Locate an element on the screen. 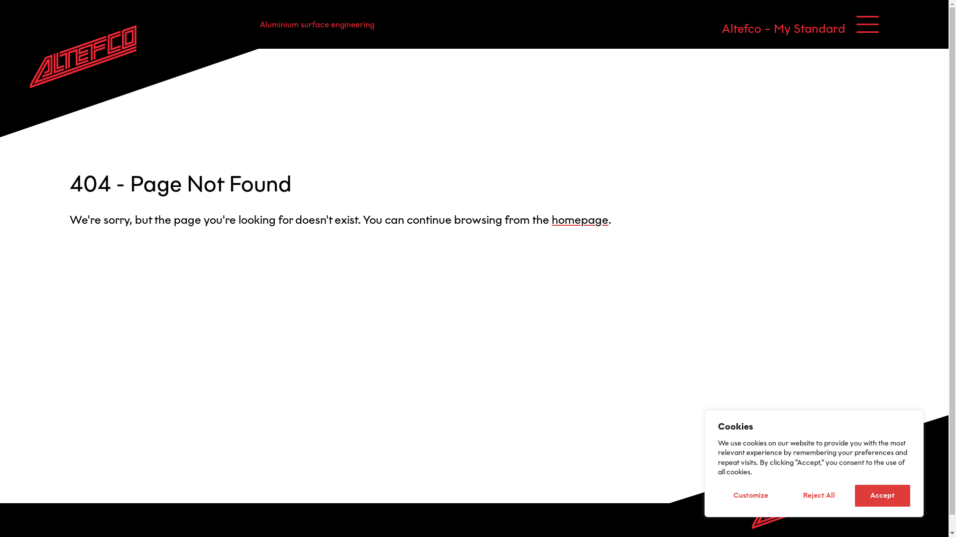 The width and height of the screenshot is (956, 537). Accept is located at coordinates (882, 496).